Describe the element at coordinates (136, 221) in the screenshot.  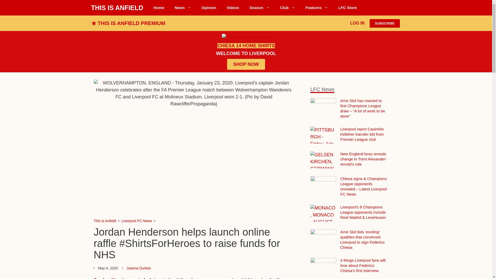
I see `Go to the Liverpool FC News category archives.` at that location.